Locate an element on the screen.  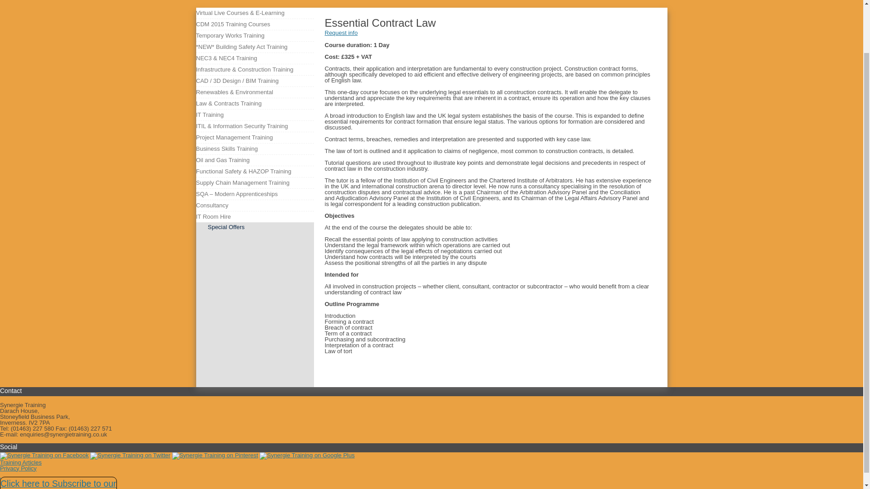
Synergie Training on Facebook is located at coordinates (44, 455).